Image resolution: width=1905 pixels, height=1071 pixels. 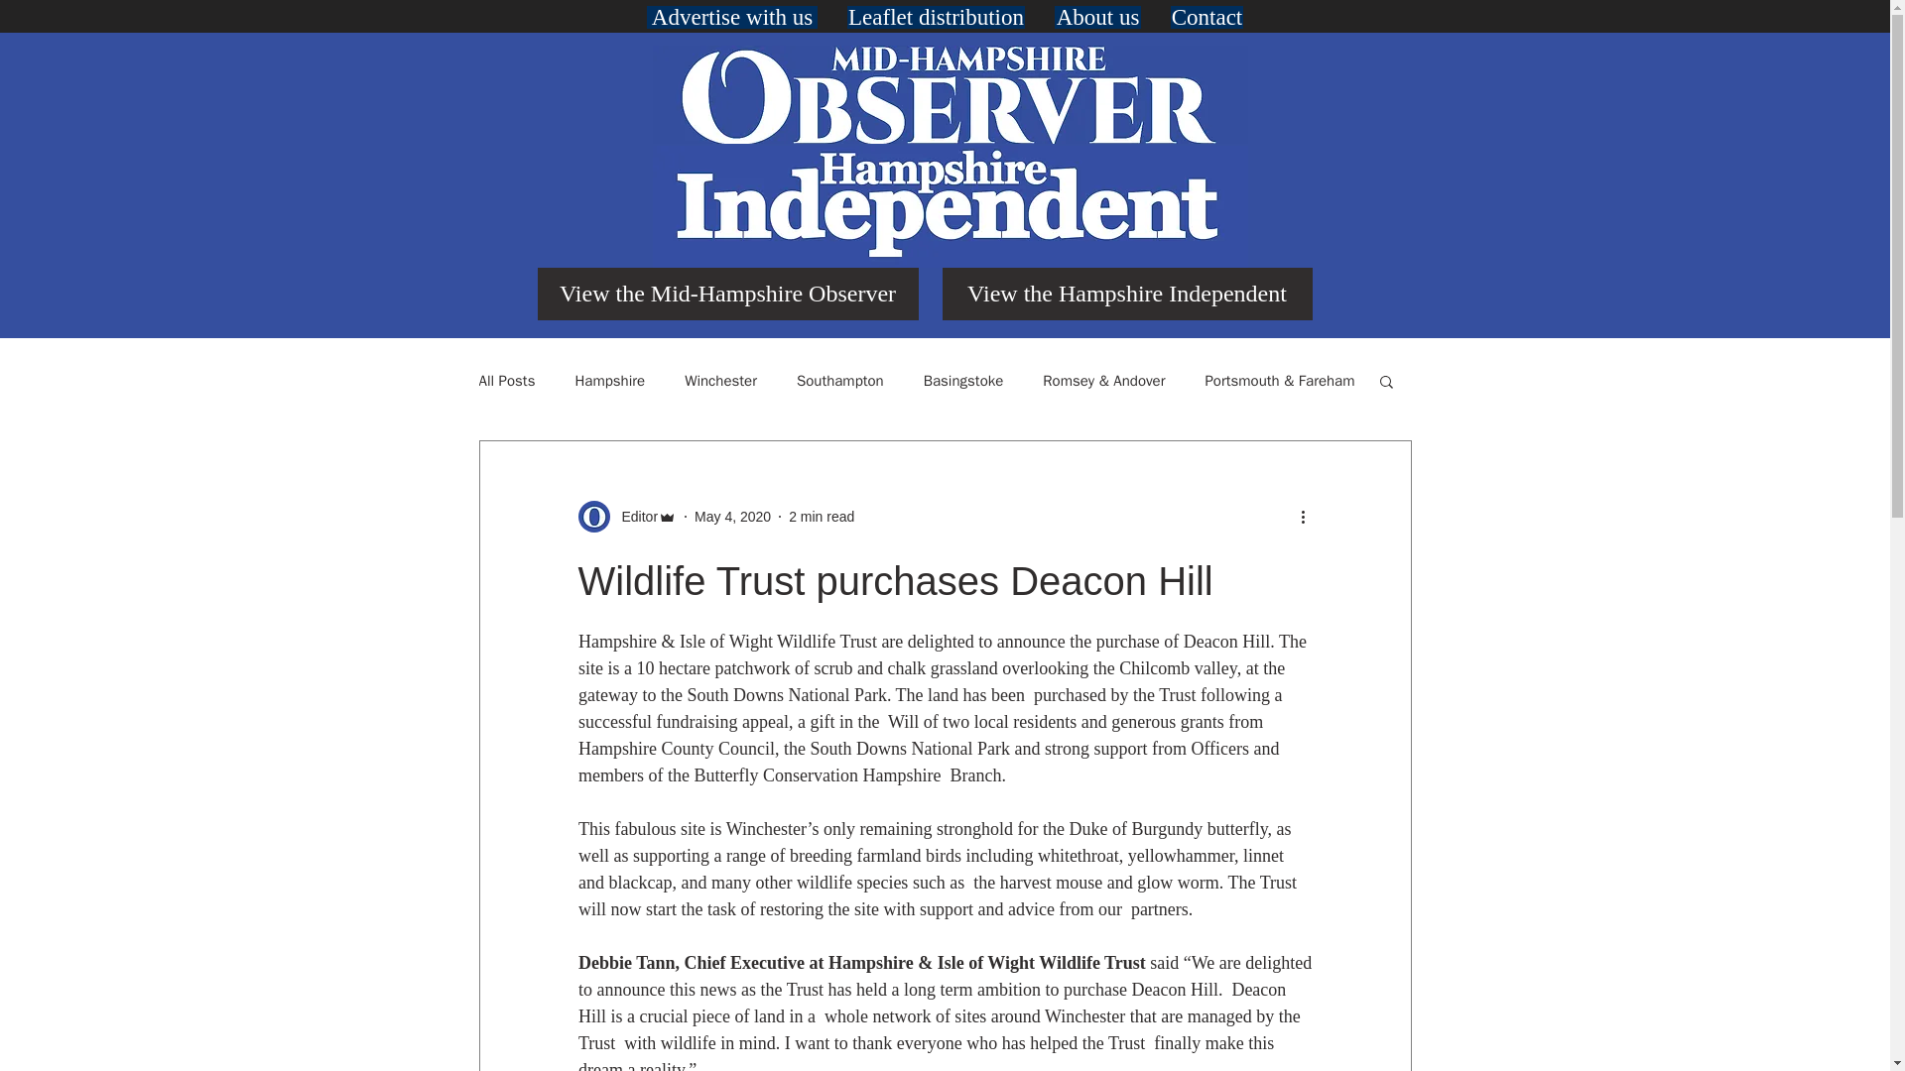 I want to click on Southampton, so click(x=839, y=380).